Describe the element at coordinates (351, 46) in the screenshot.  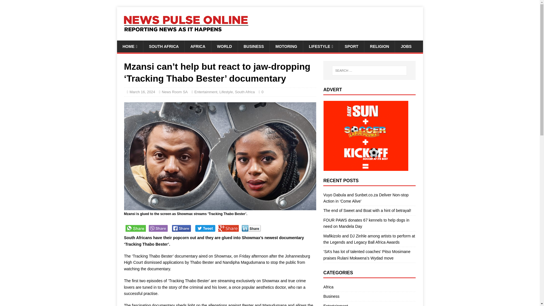
I see `SPORT` at that location.